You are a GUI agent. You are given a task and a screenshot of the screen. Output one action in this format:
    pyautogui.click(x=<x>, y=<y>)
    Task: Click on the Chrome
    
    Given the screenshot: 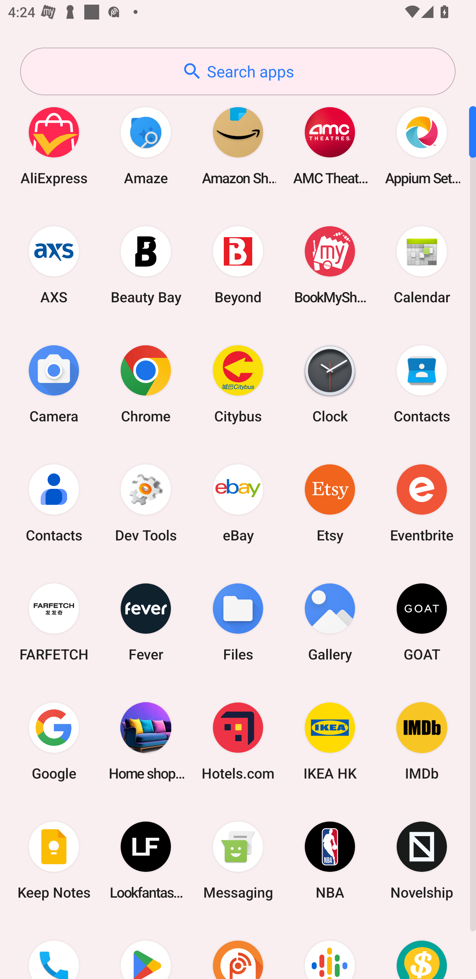 What is the action you would take?
    pyautogui.click(x=146, y=384)
    